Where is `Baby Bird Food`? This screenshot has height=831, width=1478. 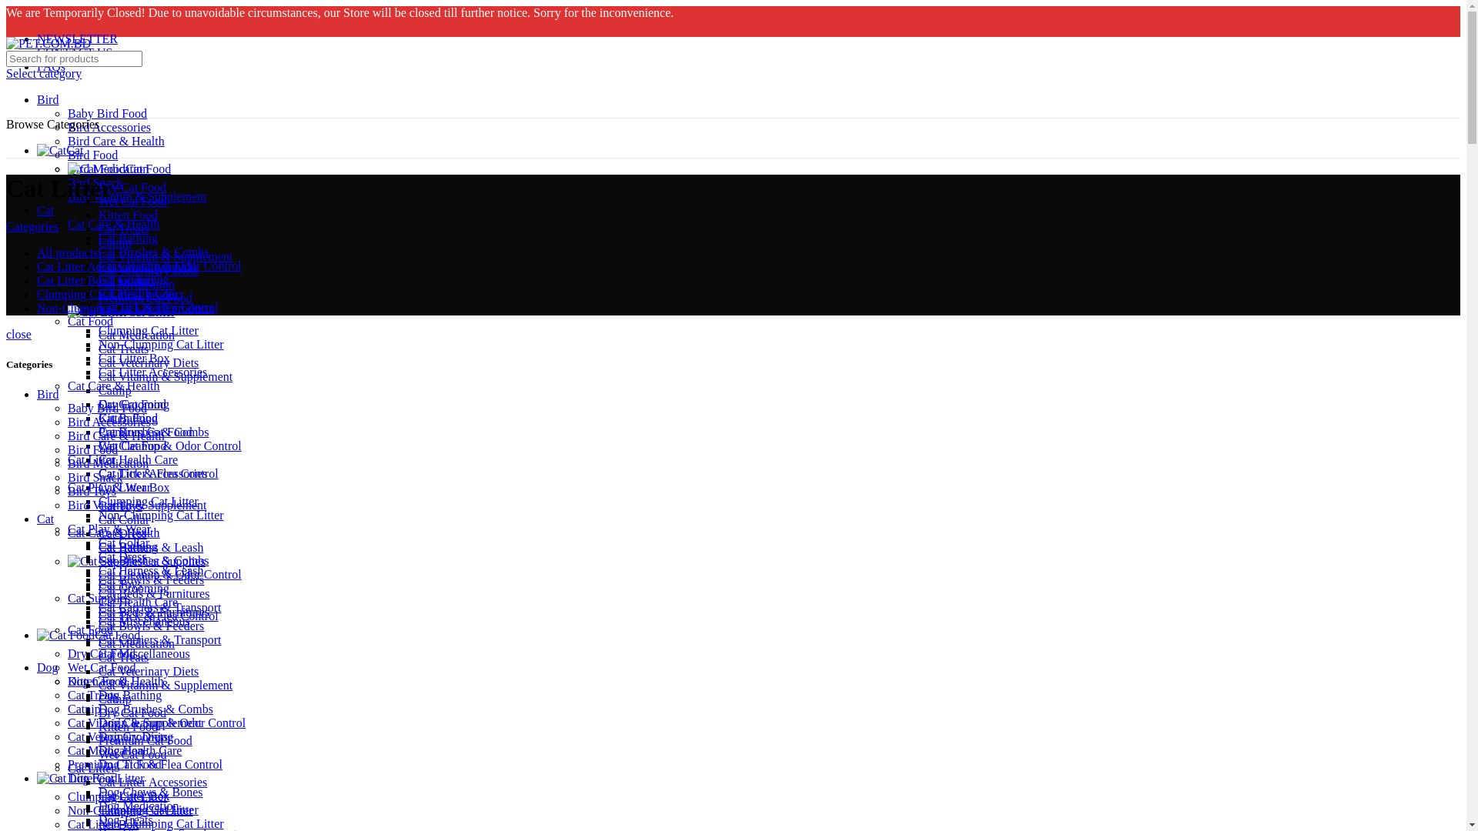
Baby Bird Food is located at coordinates (108, 113).